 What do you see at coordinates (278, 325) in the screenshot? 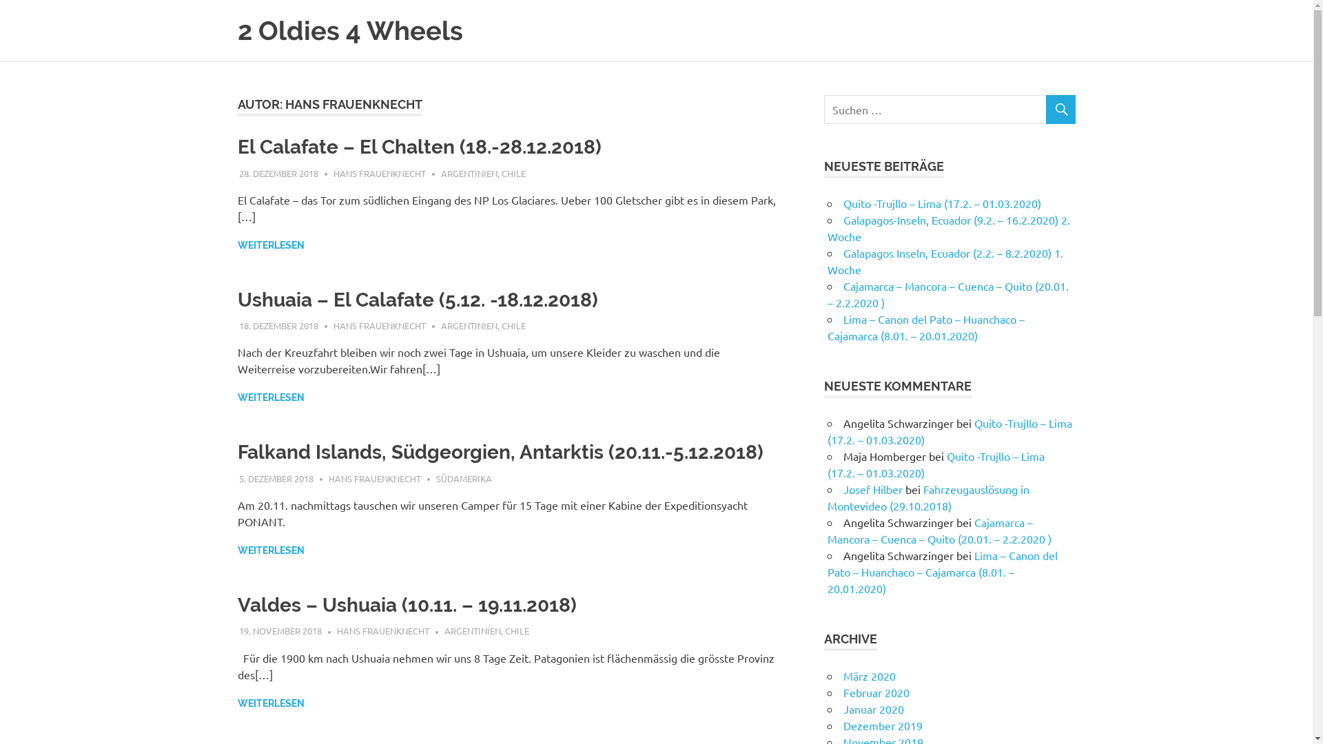
I see `18. DEZEMBER 2018` at bounding box center [278, 325].